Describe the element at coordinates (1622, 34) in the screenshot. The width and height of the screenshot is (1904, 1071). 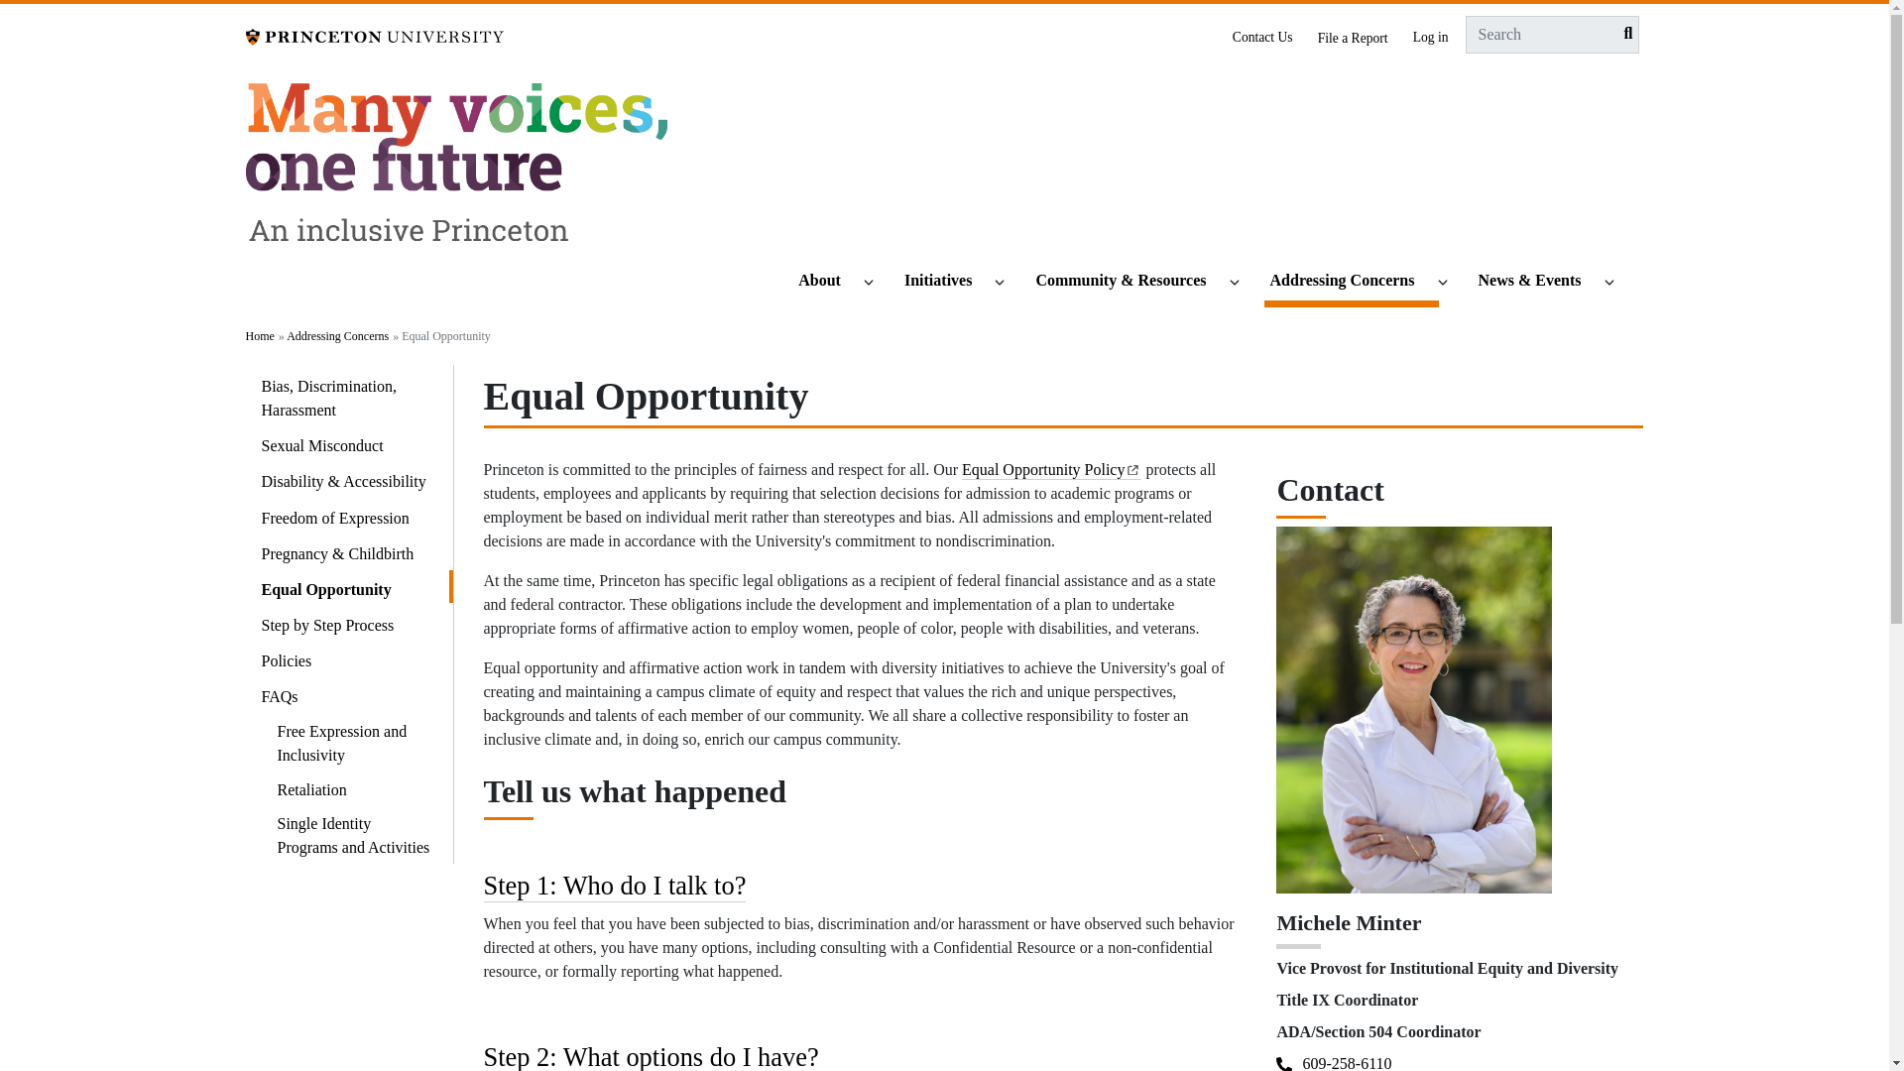
I see `Submit` at that location.